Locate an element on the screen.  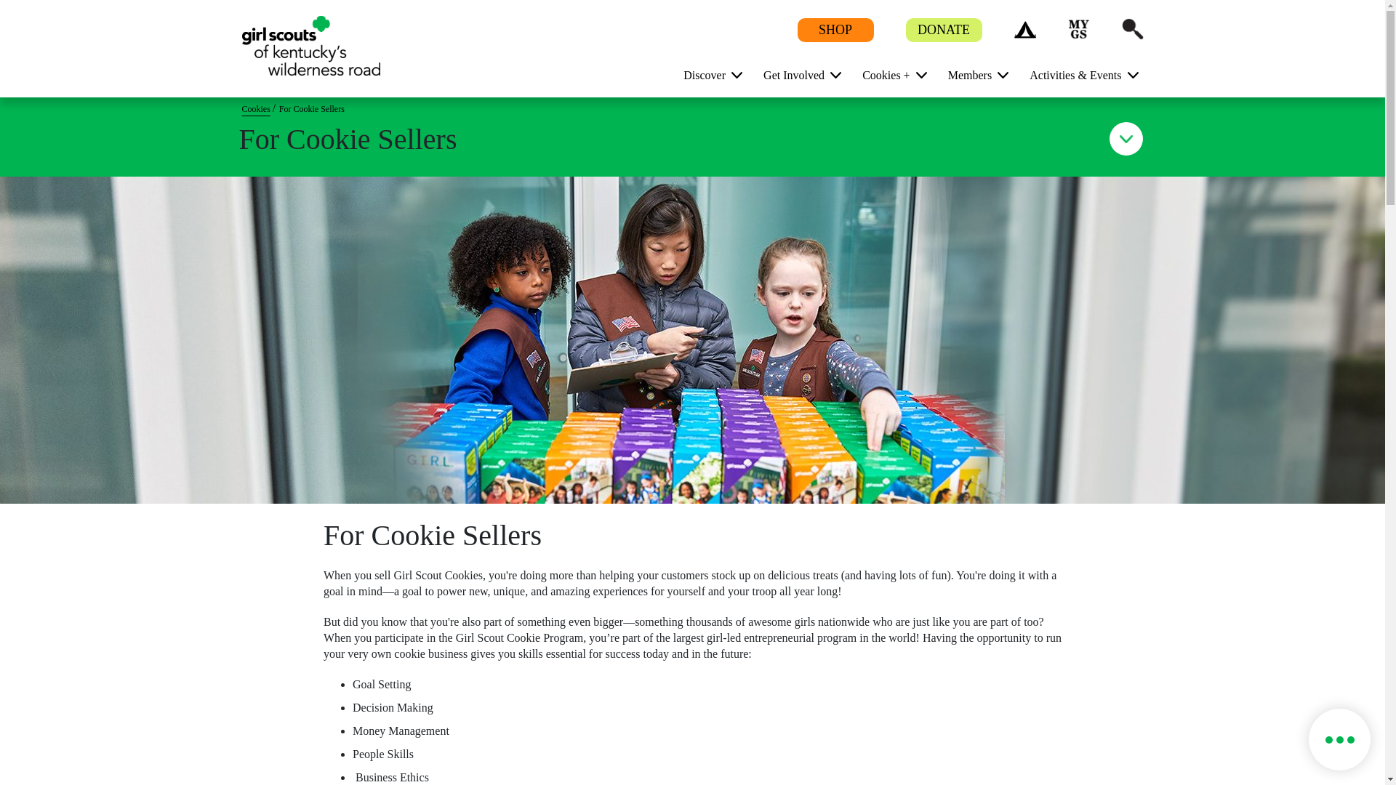
DONATE is located at coordinates (944, 31).